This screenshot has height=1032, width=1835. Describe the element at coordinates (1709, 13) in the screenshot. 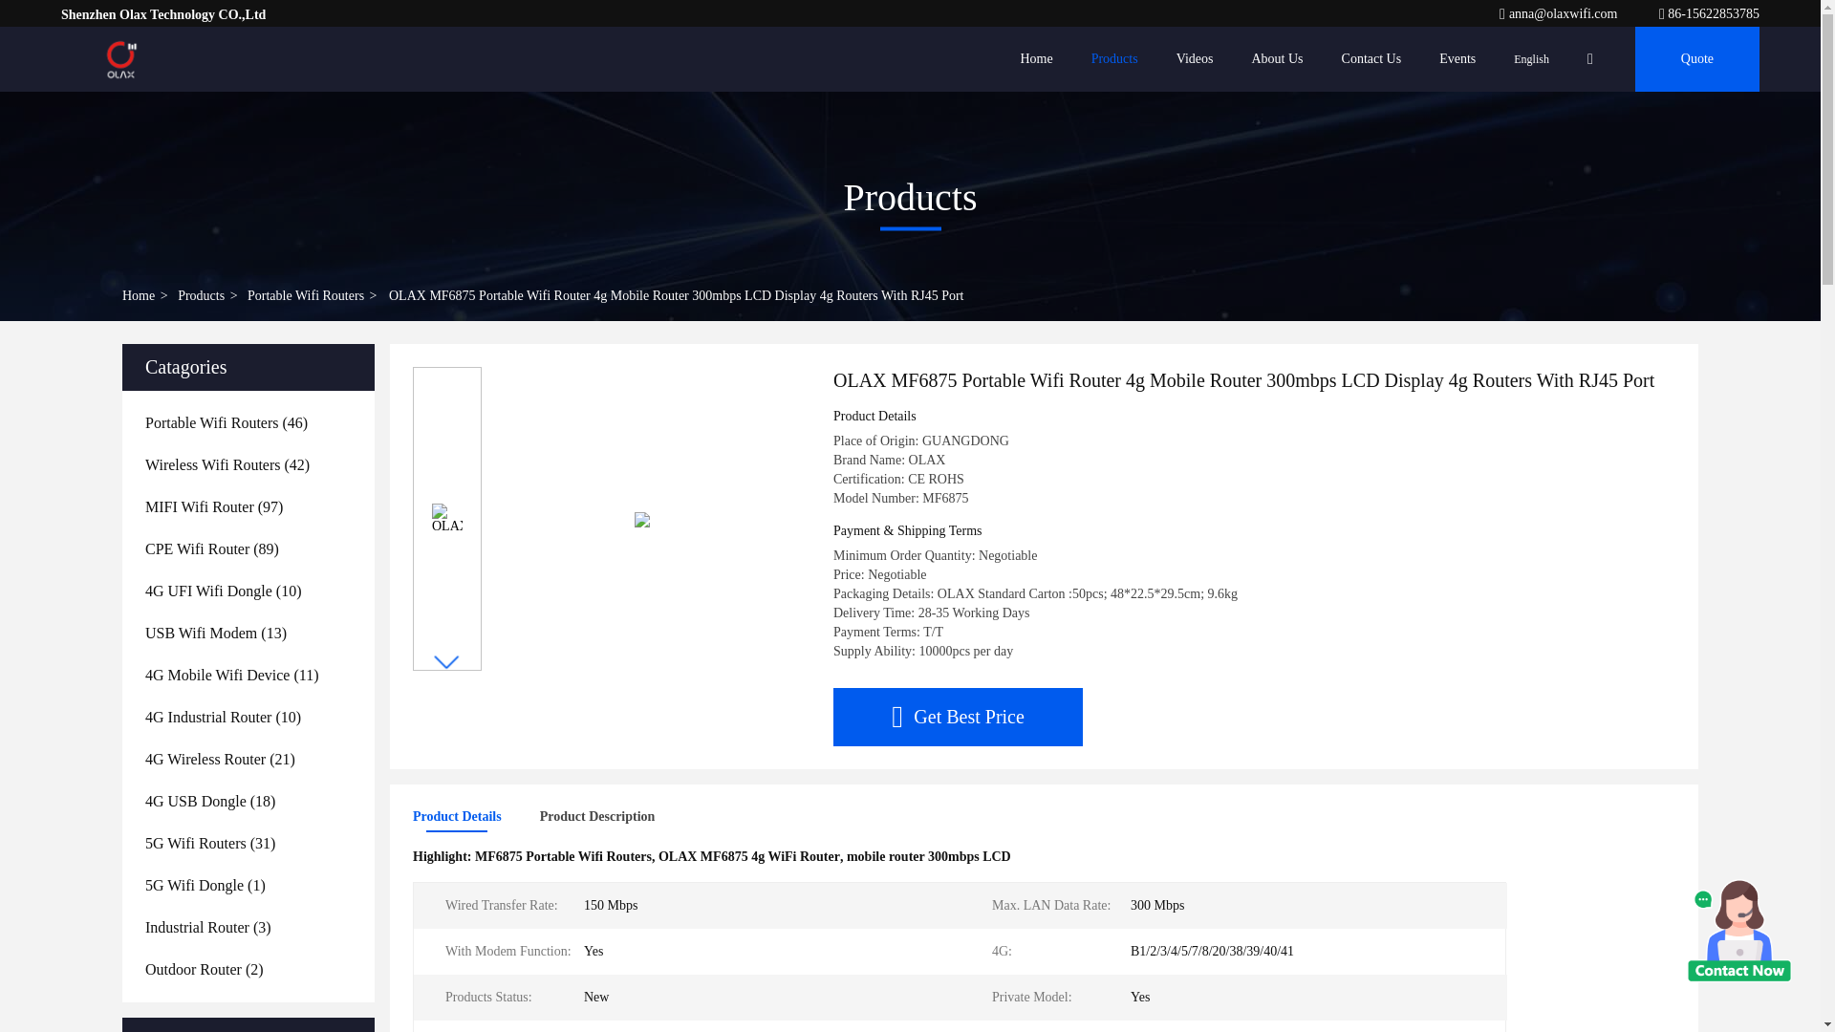

I see `Shenzhen Olax Technology CO.,Ltd` at that location.